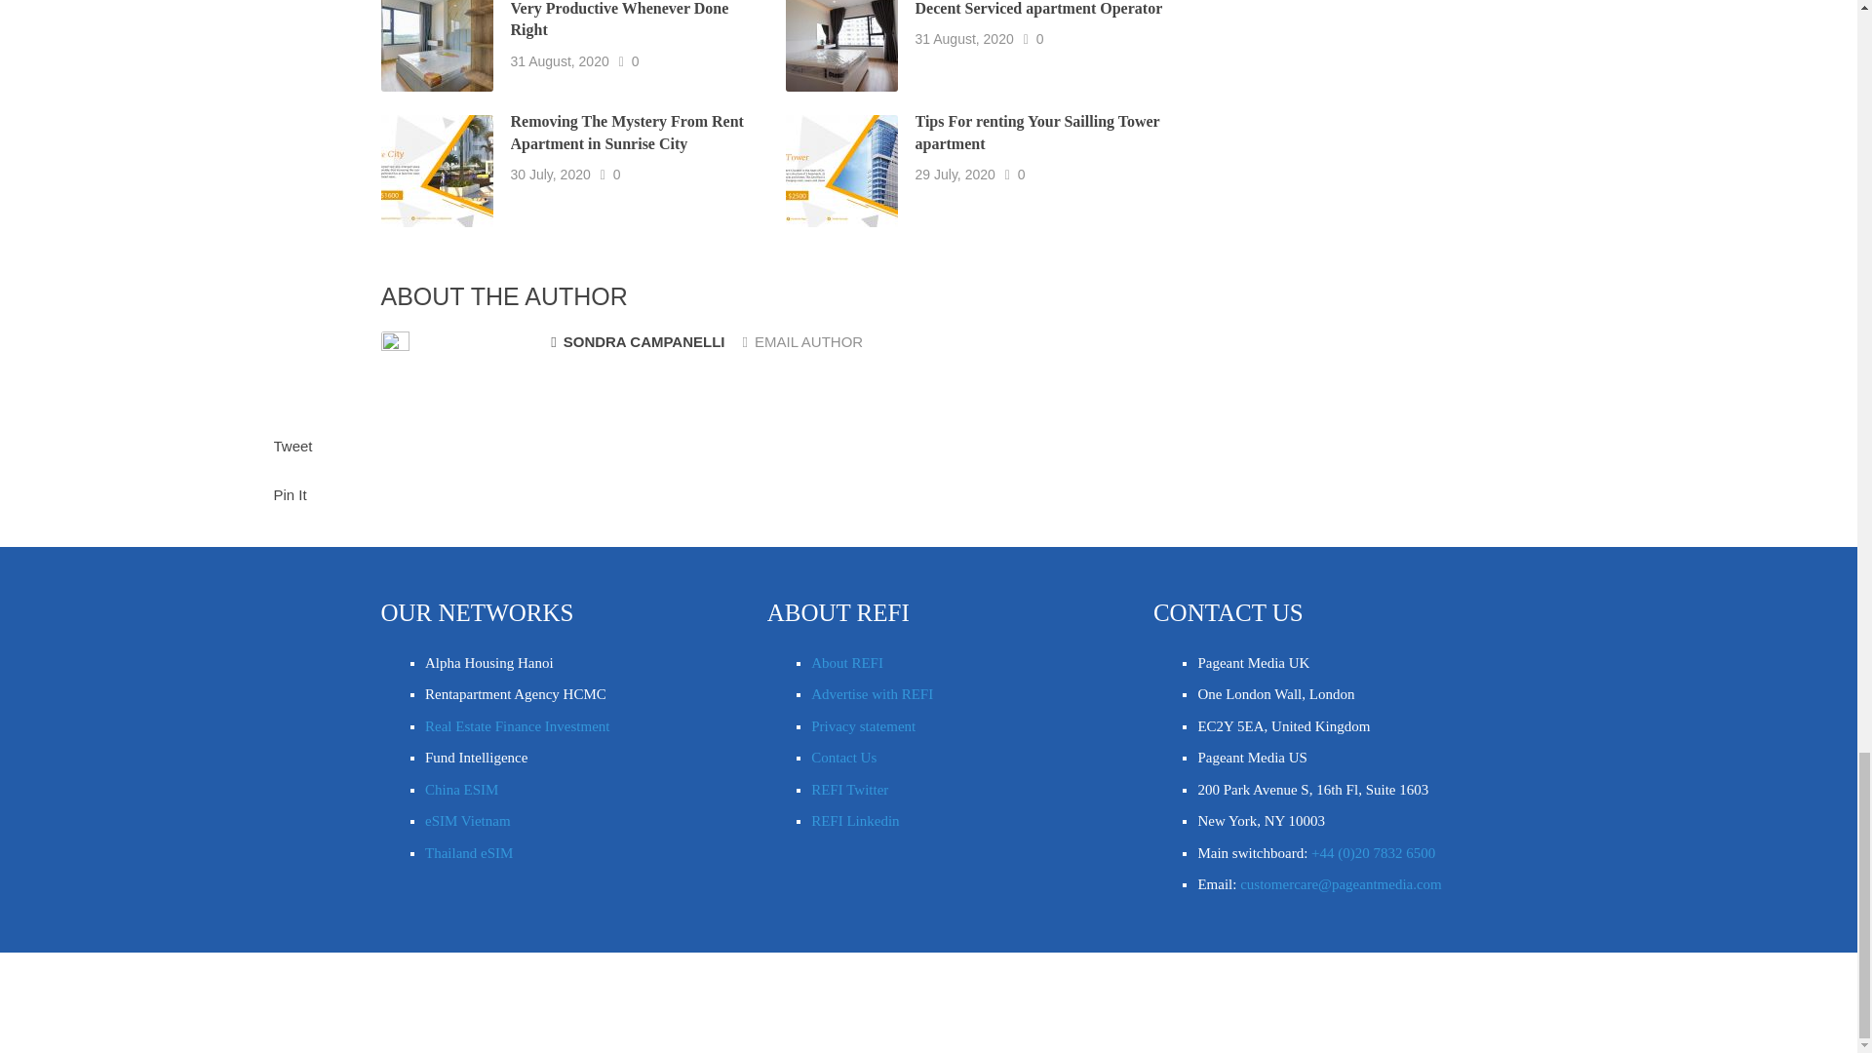 This screenshot has width=1872, height=1053. I want to click on Tips For renting Your Sailling Tower apartment, so click(1037, 132).